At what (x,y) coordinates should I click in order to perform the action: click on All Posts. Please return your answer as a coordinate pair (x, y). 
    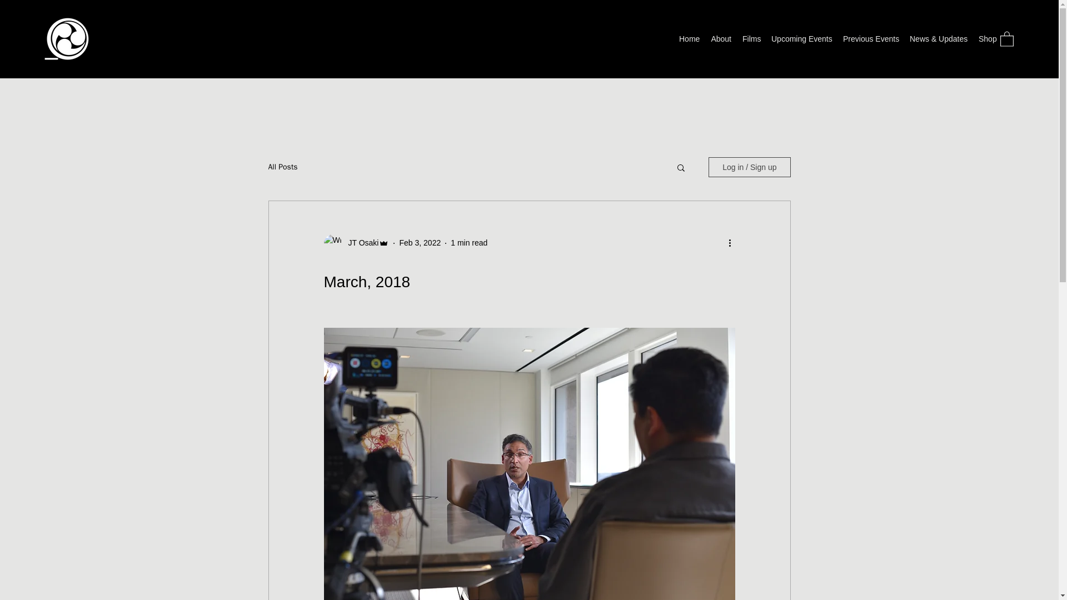
    Looking at the image, I should click on (282, 167).